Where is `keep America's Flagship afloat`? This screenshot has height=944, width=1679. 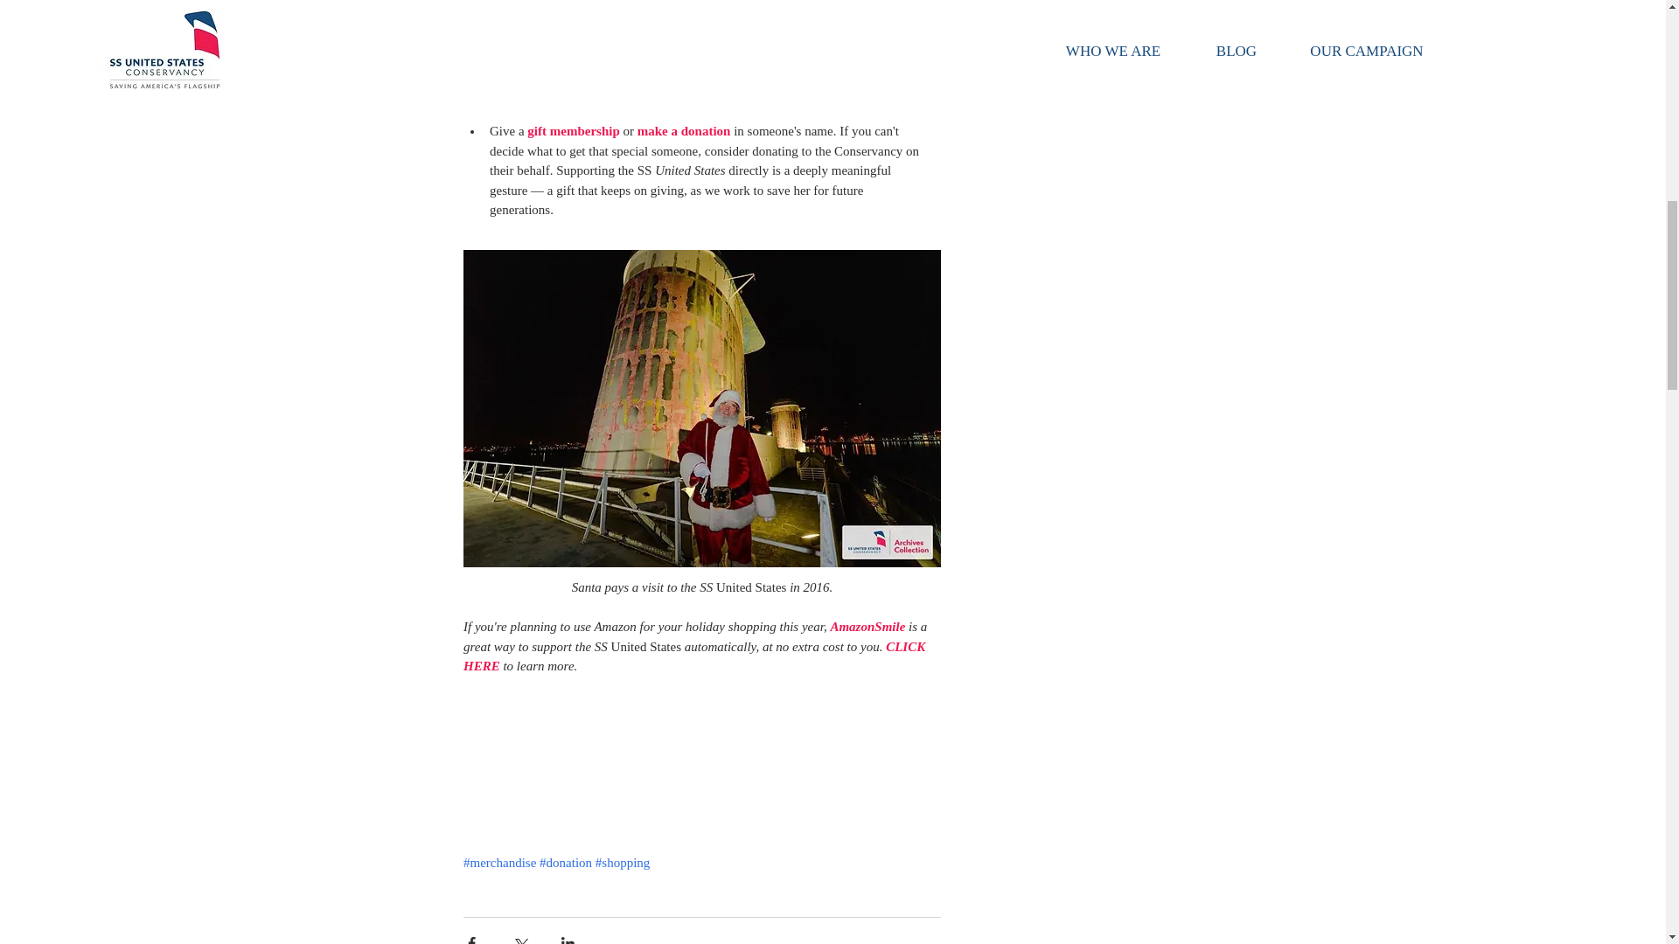
keep America's Flagship afloat is located at coordinates (575, 92).